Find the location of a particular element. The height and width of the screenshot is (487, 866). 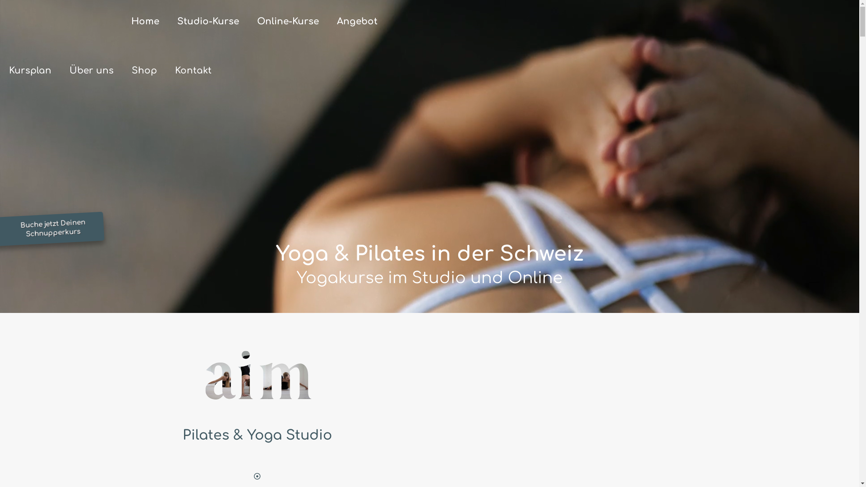

Online-Kurse is located at coordinates (288, 22).